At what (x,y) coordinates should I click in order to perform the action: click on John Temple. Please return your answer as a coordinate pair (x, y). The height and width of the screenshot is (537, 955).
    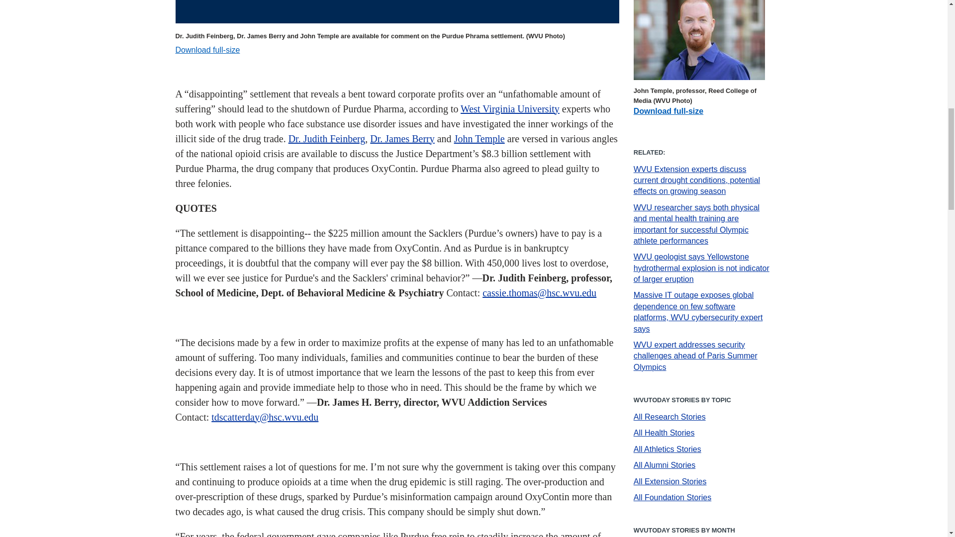
    Looking at the image, I should click on (479, 138).